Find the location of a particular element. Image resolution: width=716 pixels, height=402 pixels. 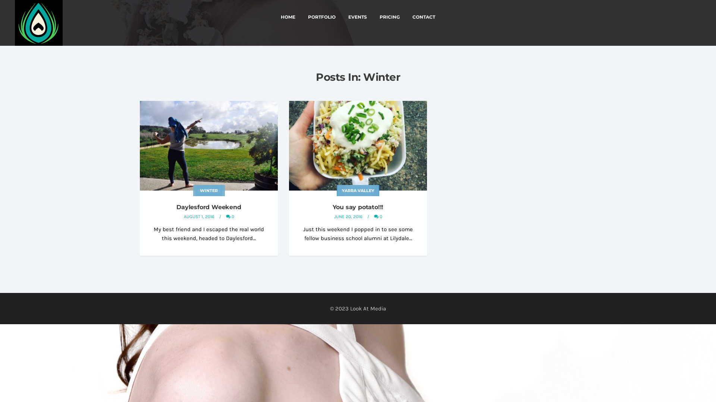

PORTFOLIO is located at coordinates (322, 17).